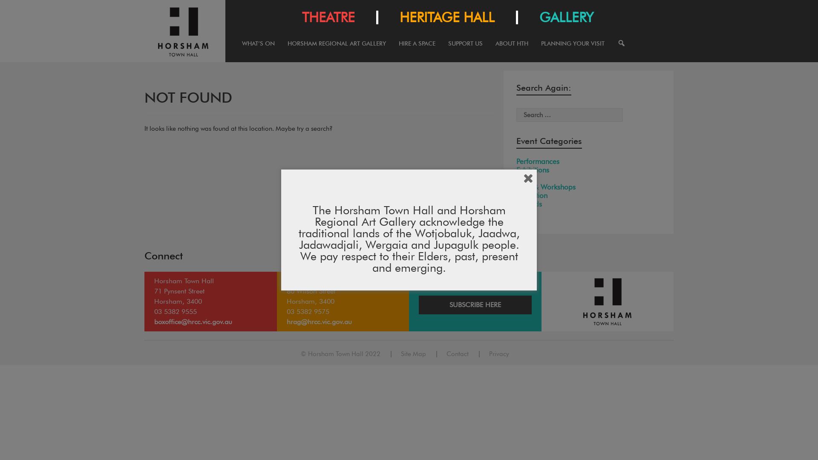 The width and height of the screenshot is (818, 460). What do you see at coordinates (417, 49) in the screenshot?
I see `HIRE A SPACE` at bounding box center [417, 49].